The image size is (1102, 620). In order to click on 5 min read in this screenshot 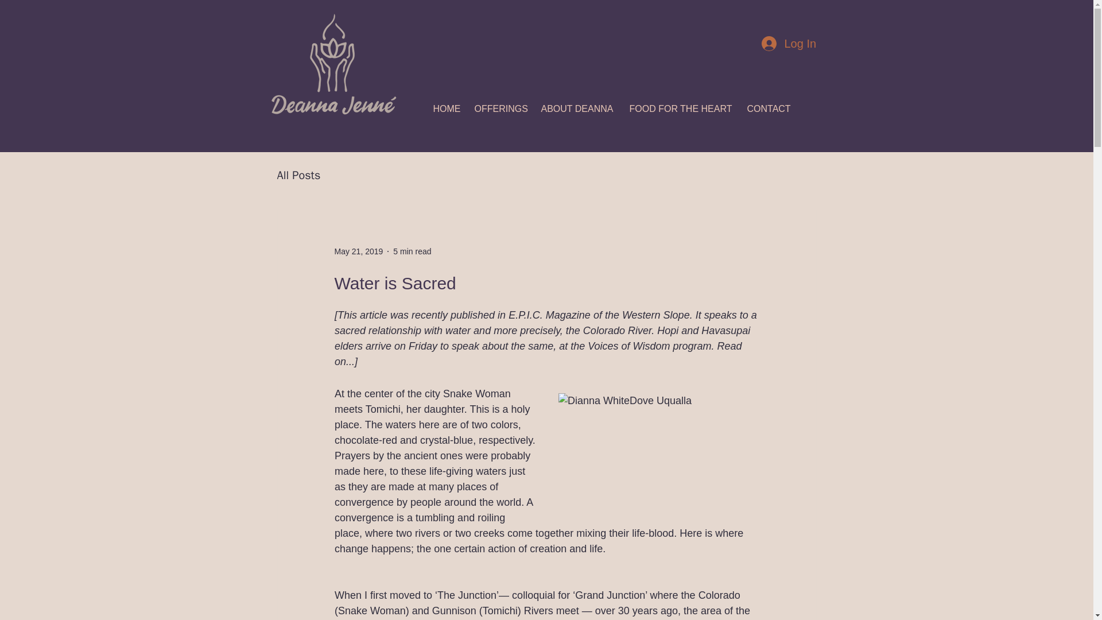, I will do `click(412, 251)`.